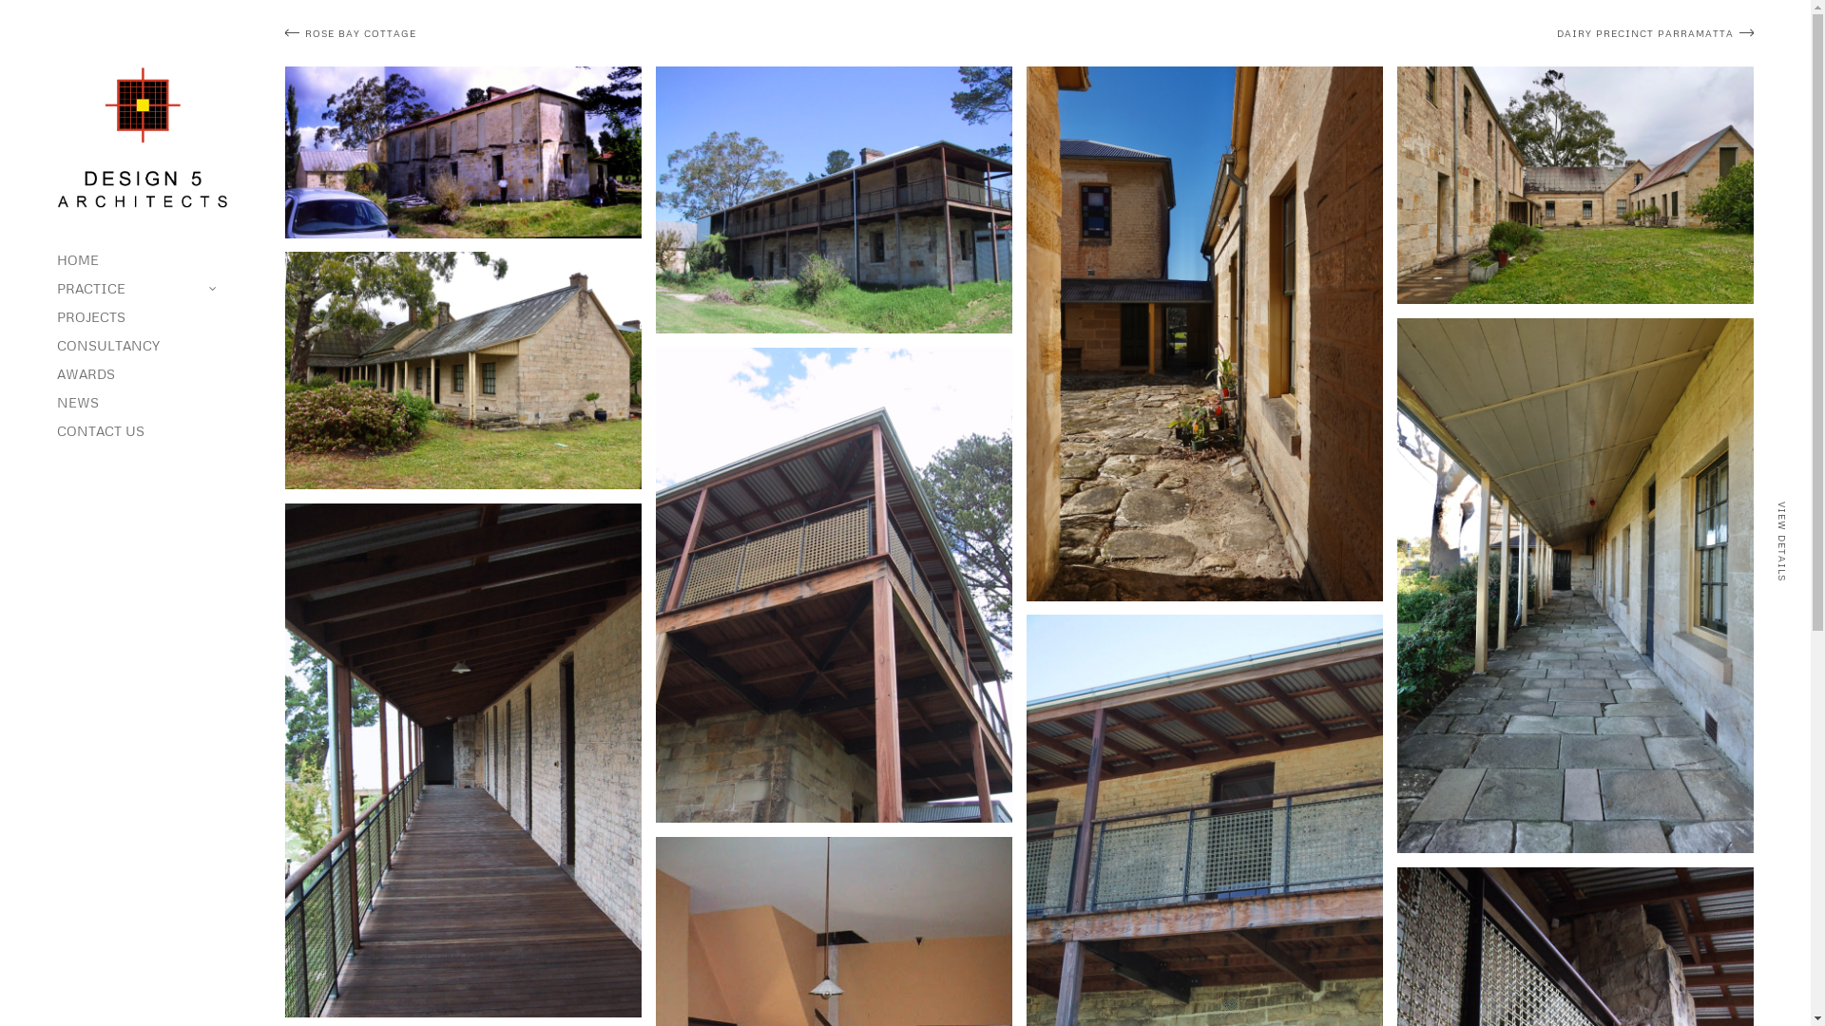 This screenshot has width=1825, height=1026. I want to click on PRACTICE, so click(143, 289).